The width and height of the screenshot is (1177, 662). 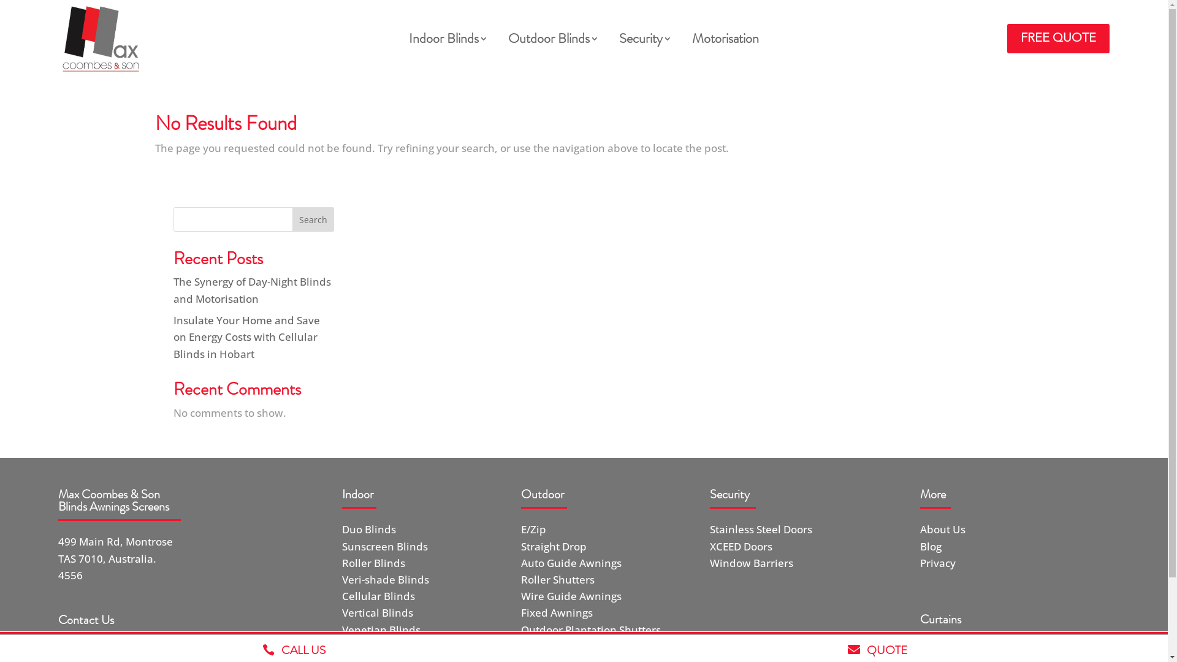 What do you see at coordinates (543, 494) in the screenshot?
I see `Outdoor` at bounding box center [543, 494].